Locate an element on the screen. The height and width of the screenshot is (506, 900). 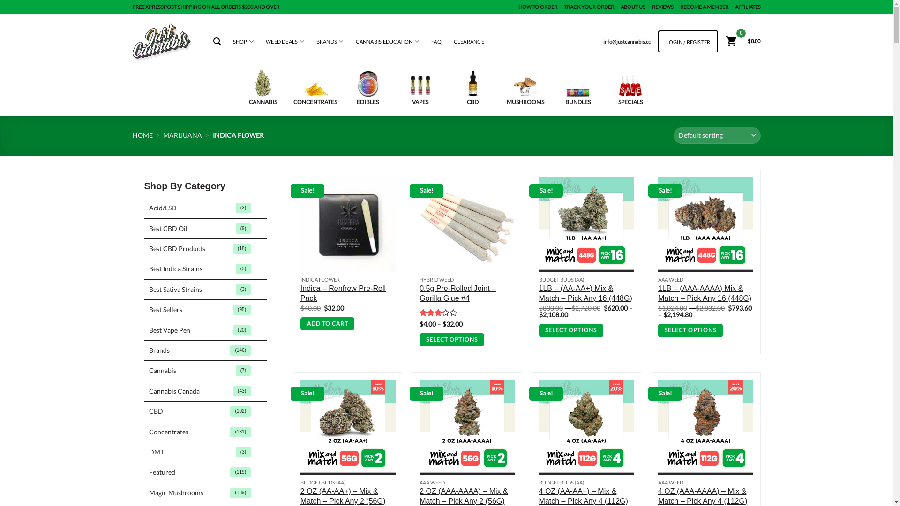
Best CBD Oil is located at coordinates (206, 229).